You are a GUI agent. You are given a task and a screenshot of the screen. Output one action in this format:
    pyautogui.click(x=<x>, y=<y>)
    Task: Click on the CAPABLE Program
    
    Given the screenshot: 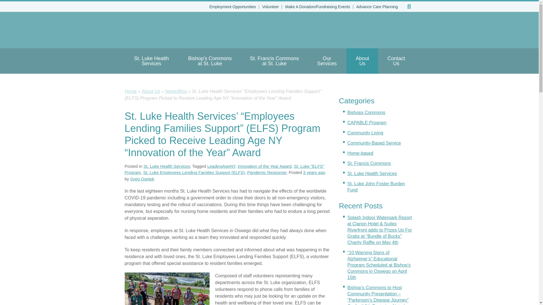 What is the action you would take?
    pyautogui.click(x=367, y=123)
    